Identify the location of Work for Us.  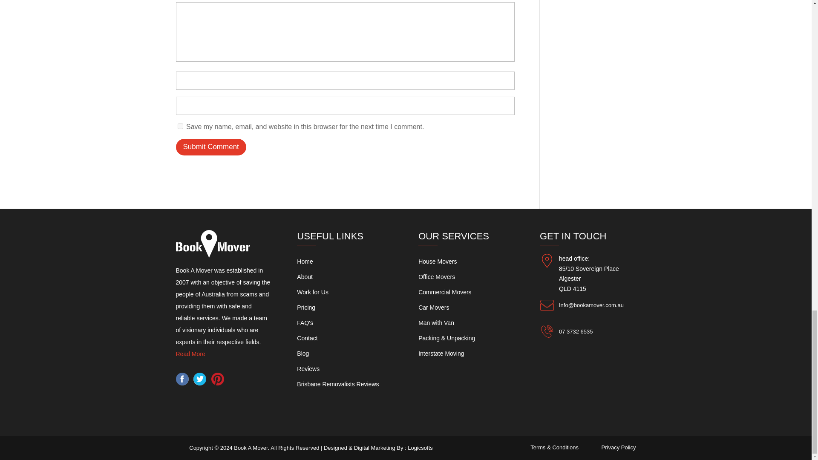
(313, 292).